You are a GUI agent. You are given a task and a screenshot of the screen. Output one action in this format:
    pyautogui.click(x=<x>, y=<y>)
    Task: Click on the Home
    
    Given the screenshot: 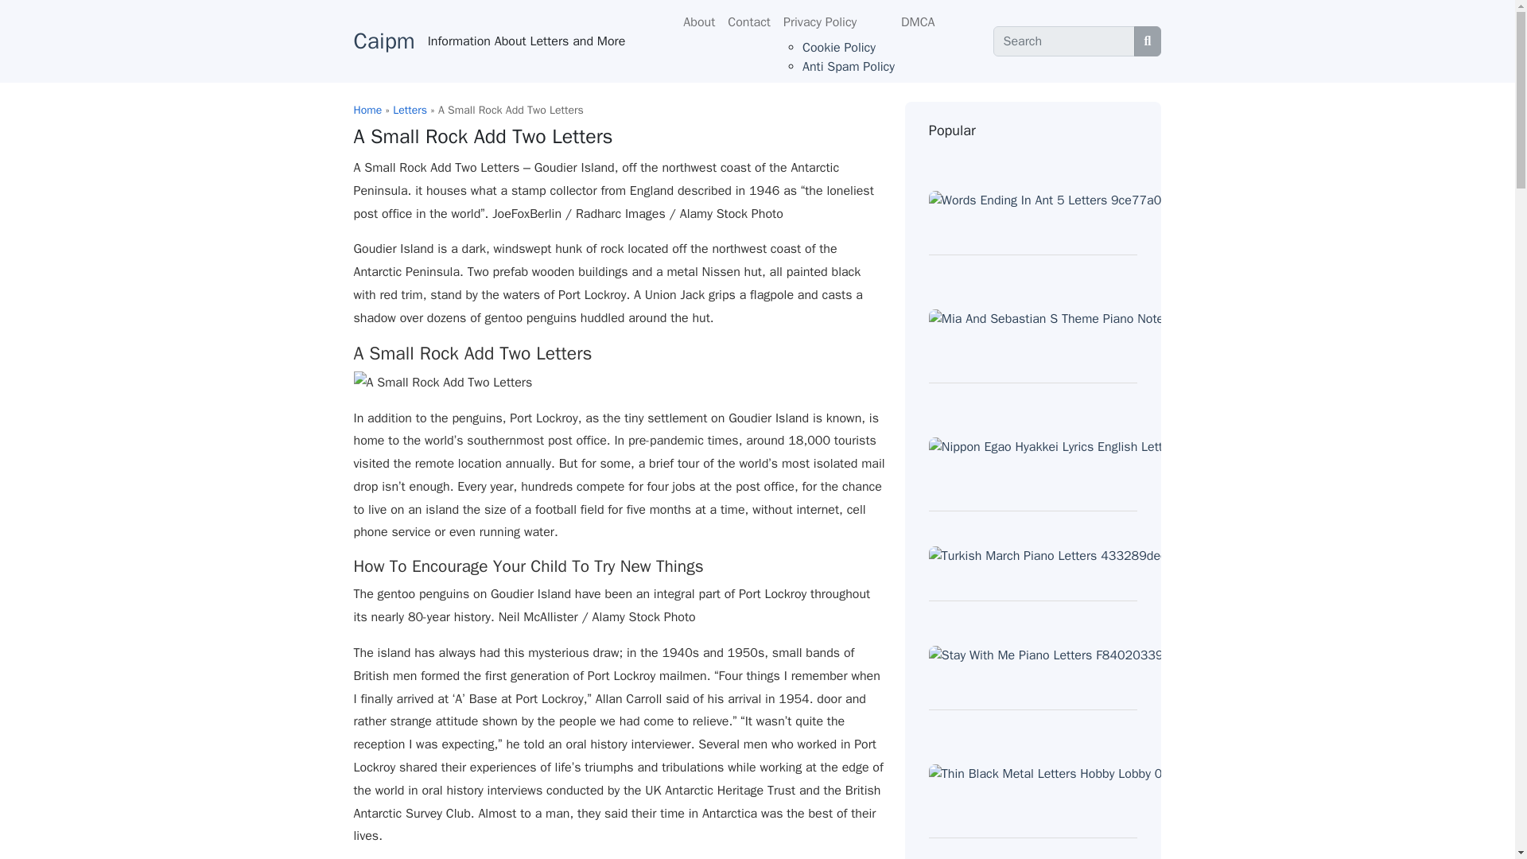 What is the action you would take?
    pyautogui.click(x=367, y=110)
    